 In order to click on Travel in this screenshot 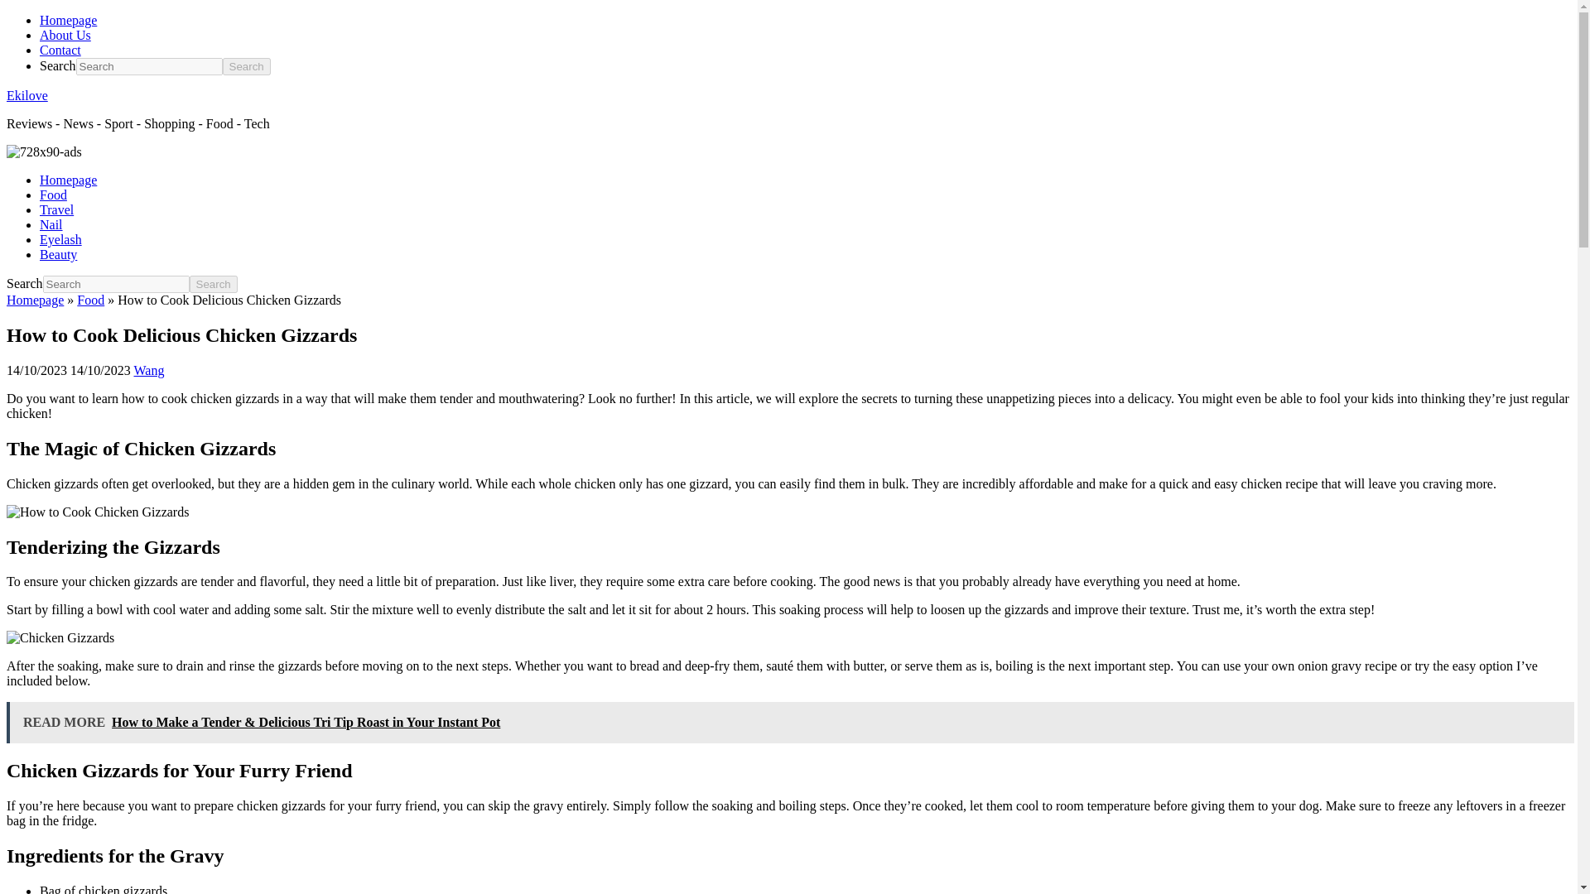, I will do `click(56, 210)`.